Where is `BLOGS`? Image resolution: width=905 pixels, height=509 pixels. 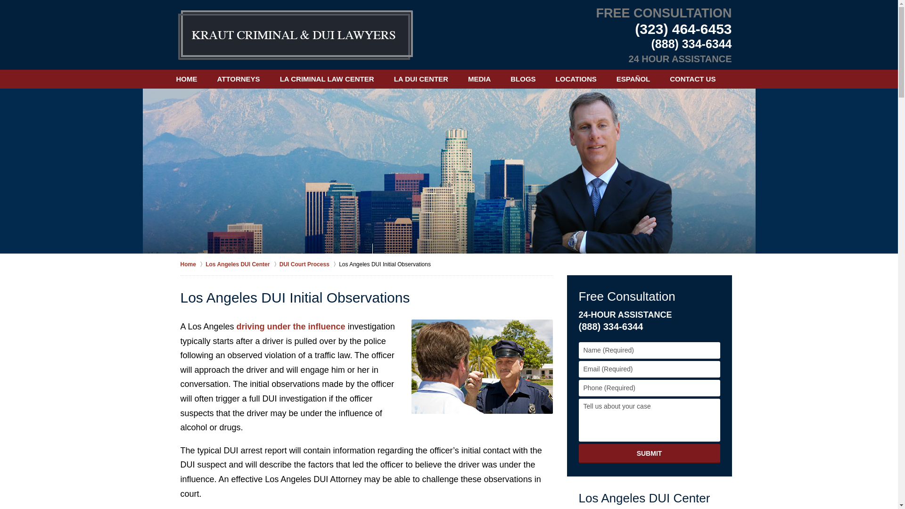 BLOGS is located at coordinates (523, 79).